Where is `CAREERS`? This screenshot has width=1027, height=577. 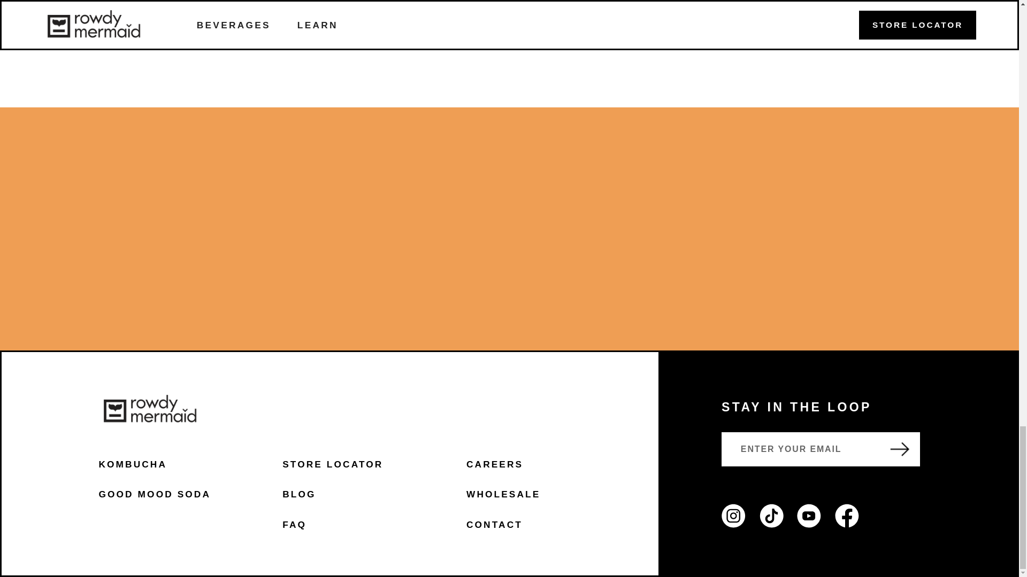 CAREERS is located at coordinates (494, 464).